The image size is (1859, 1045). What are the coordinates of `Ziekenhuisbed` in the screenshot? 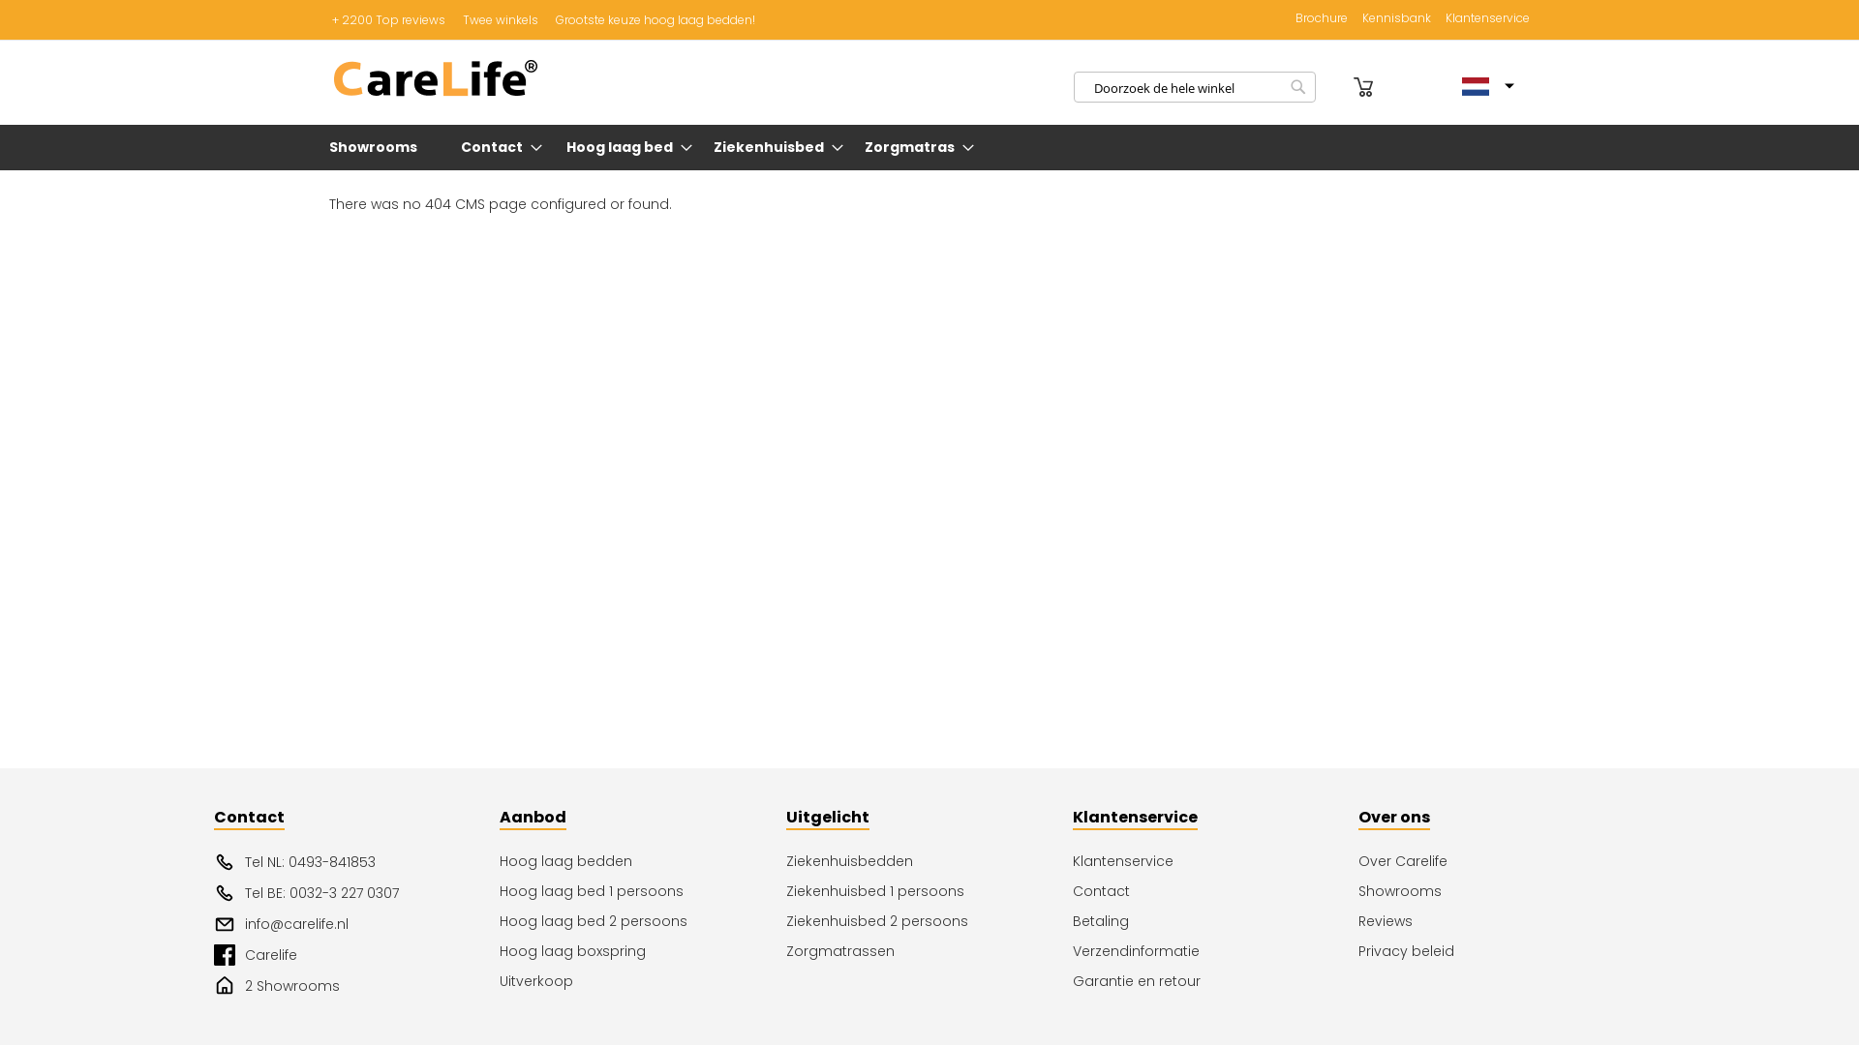 It's located at (773, 147).